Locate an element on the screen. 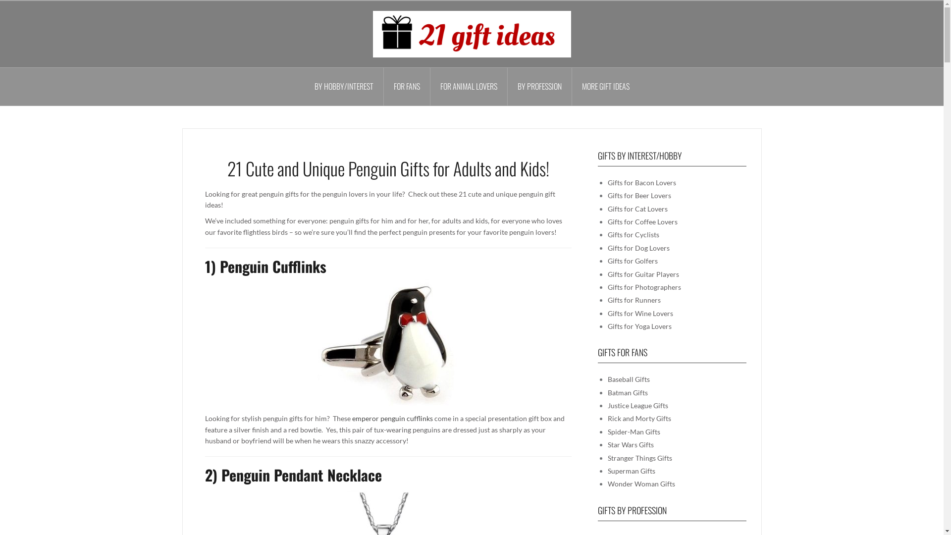  Gifts for Coffee Lovers is located at coordinates (642, 222).